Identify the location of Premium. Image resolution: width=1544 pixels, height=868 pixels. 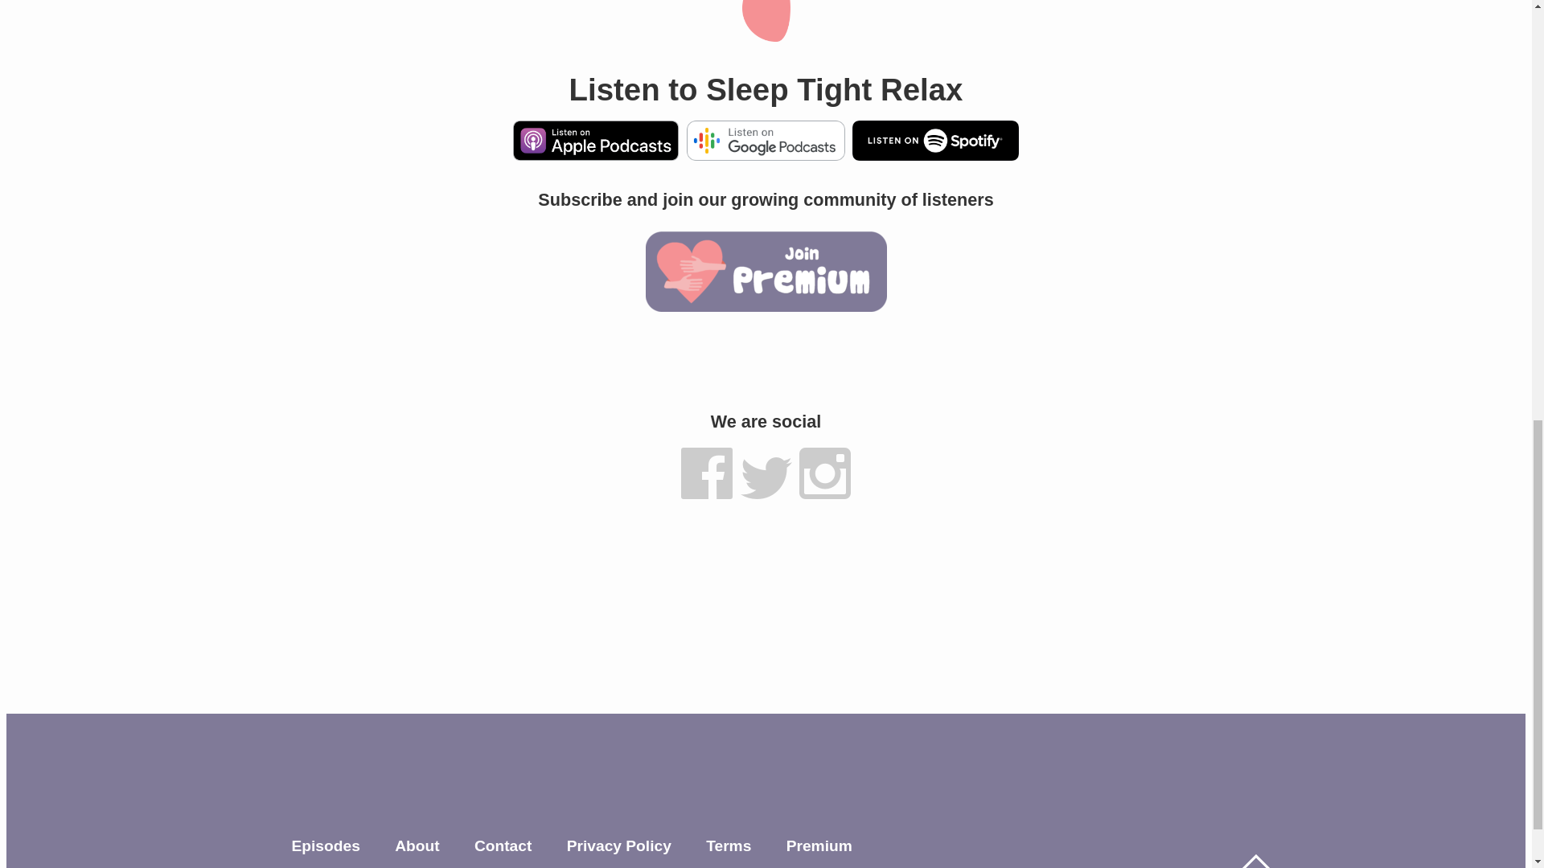
(819, 845).